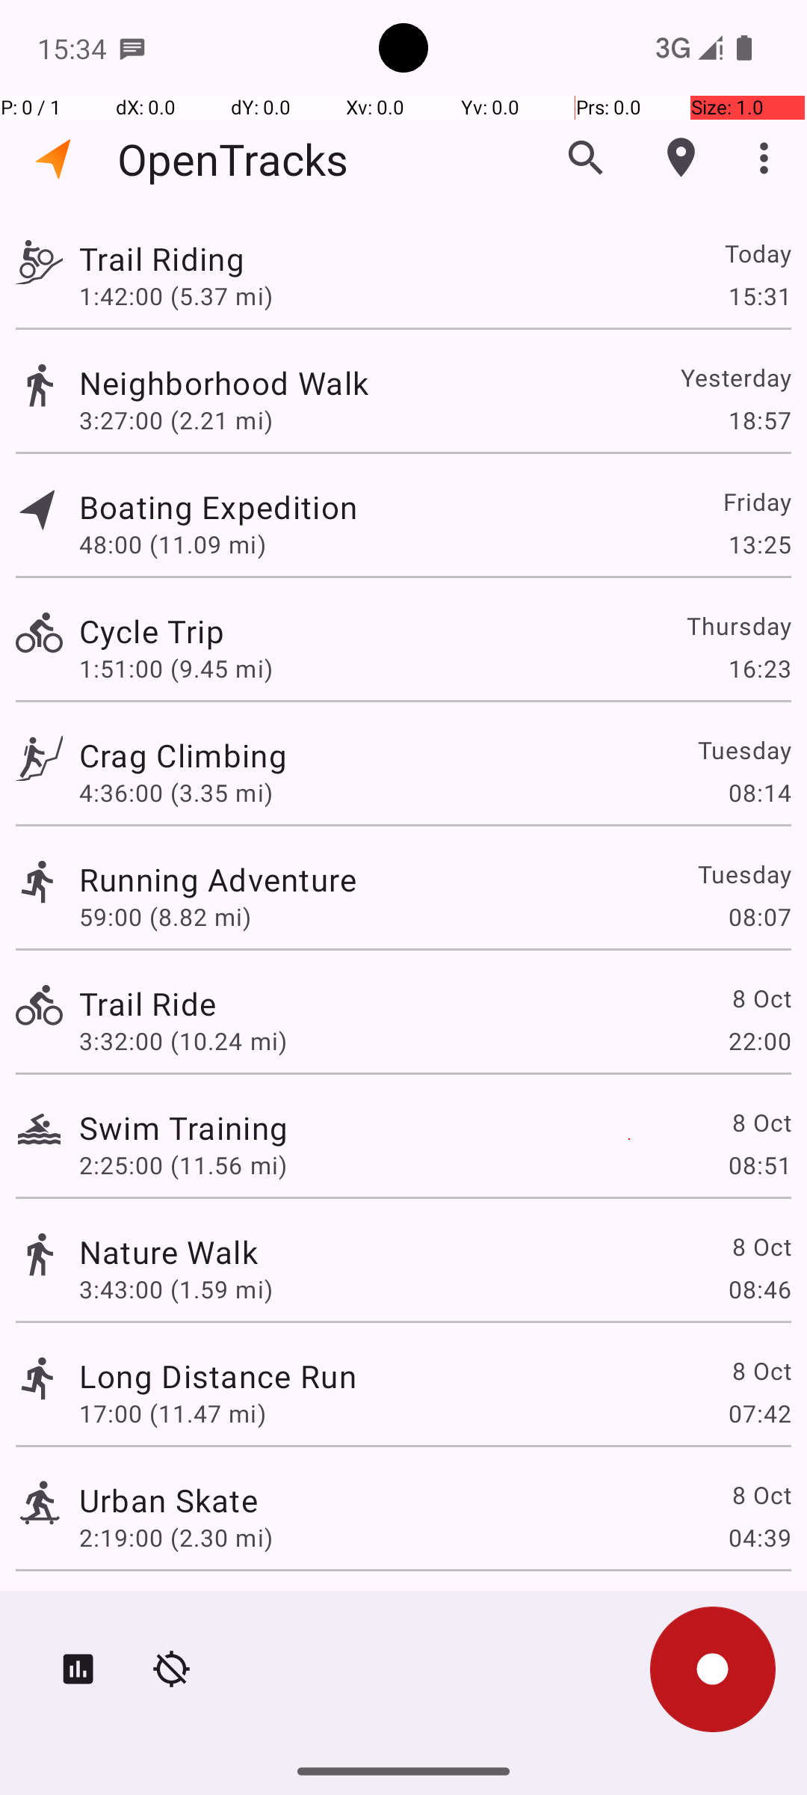  What do you see at coordinates (759, 793) in the screenshot?
I see `08:14` at bounding box center [759, 793].